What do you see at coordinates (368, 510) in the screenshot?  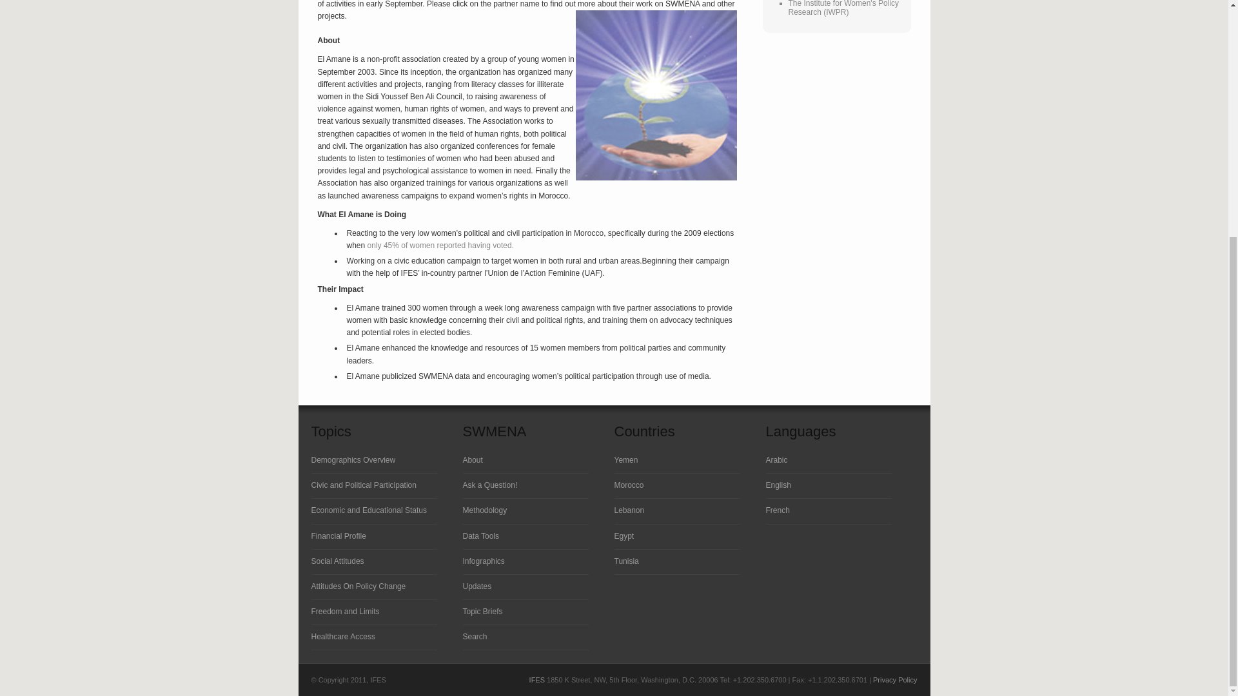 I see `Economic and Educational Status` at bounding box center [368, 510].